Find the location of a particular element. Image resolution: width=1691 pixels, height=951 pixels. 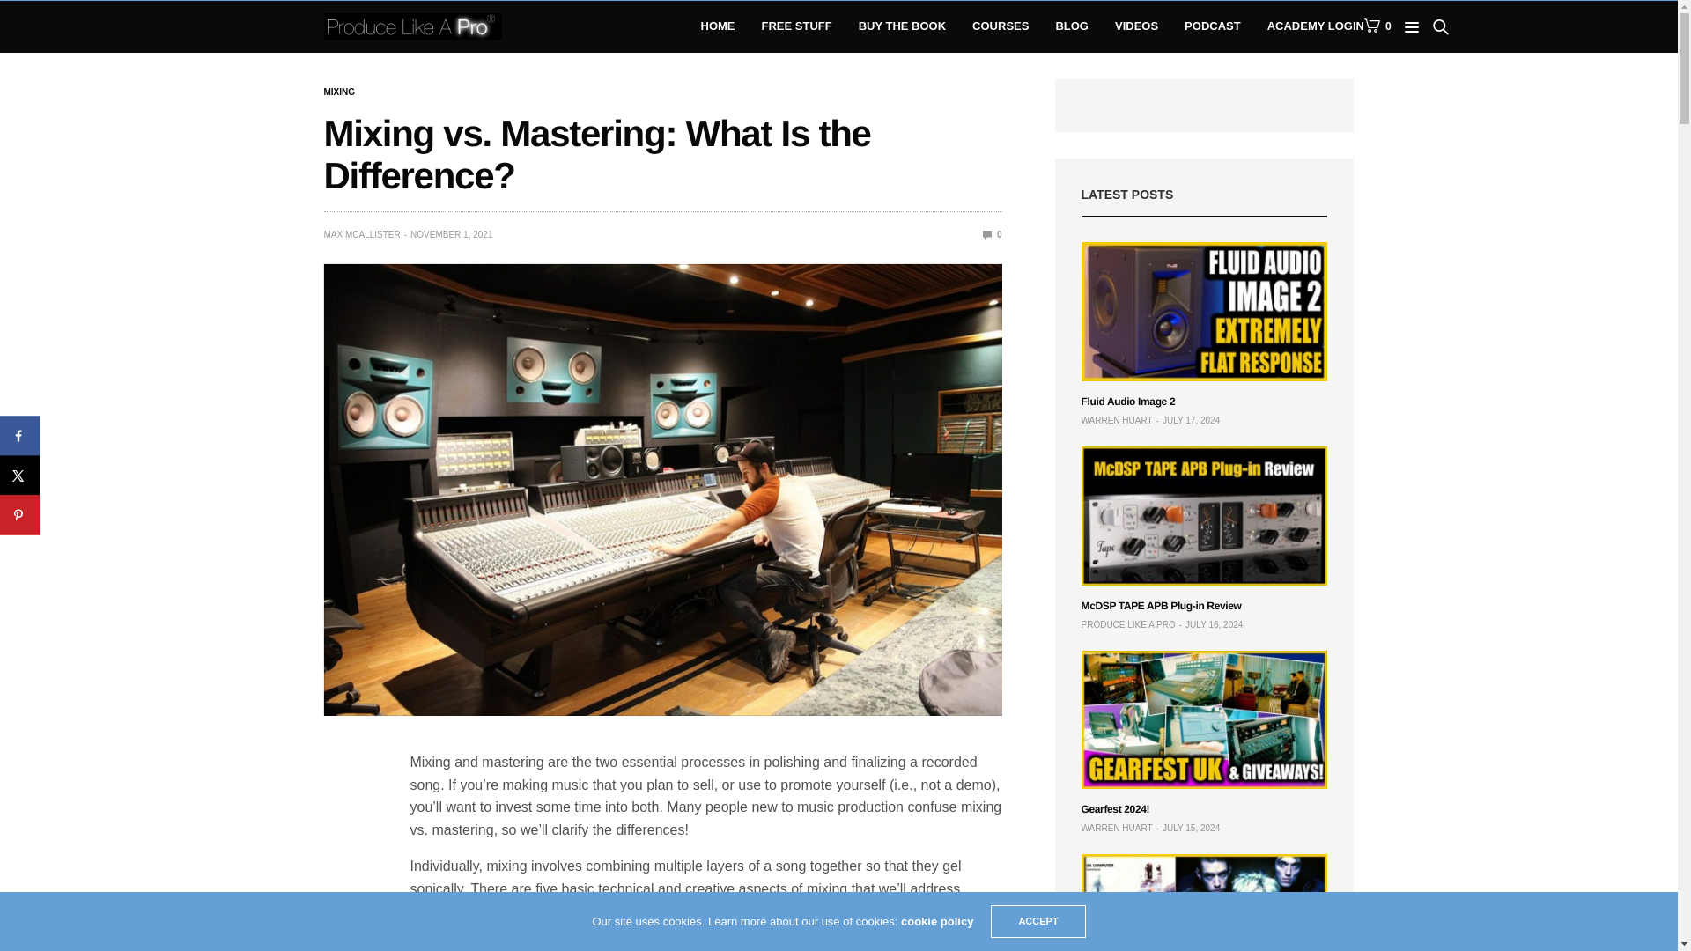

Posts by Max McAllister is located at coordinates (363, 235).